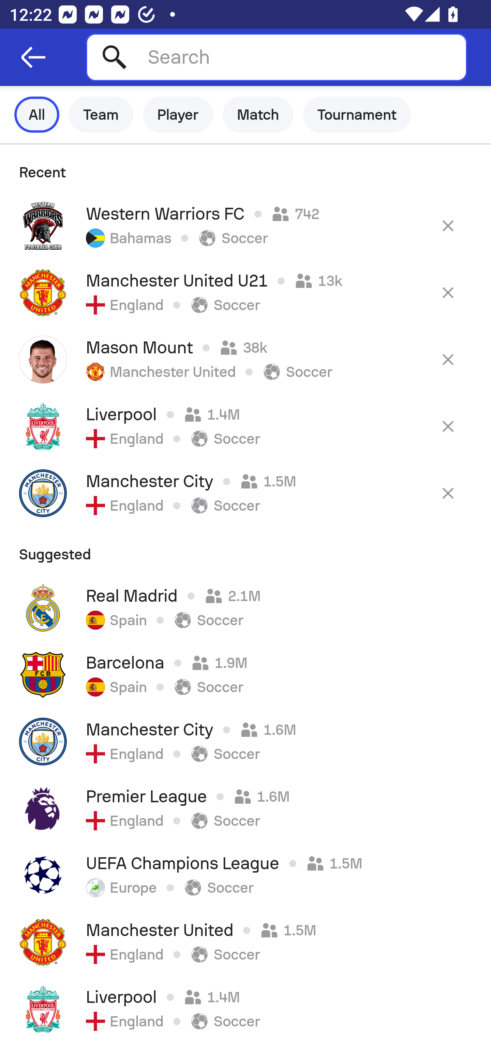  I want to click on Manchester City 1.5M England Soccer, so click(245, 493).